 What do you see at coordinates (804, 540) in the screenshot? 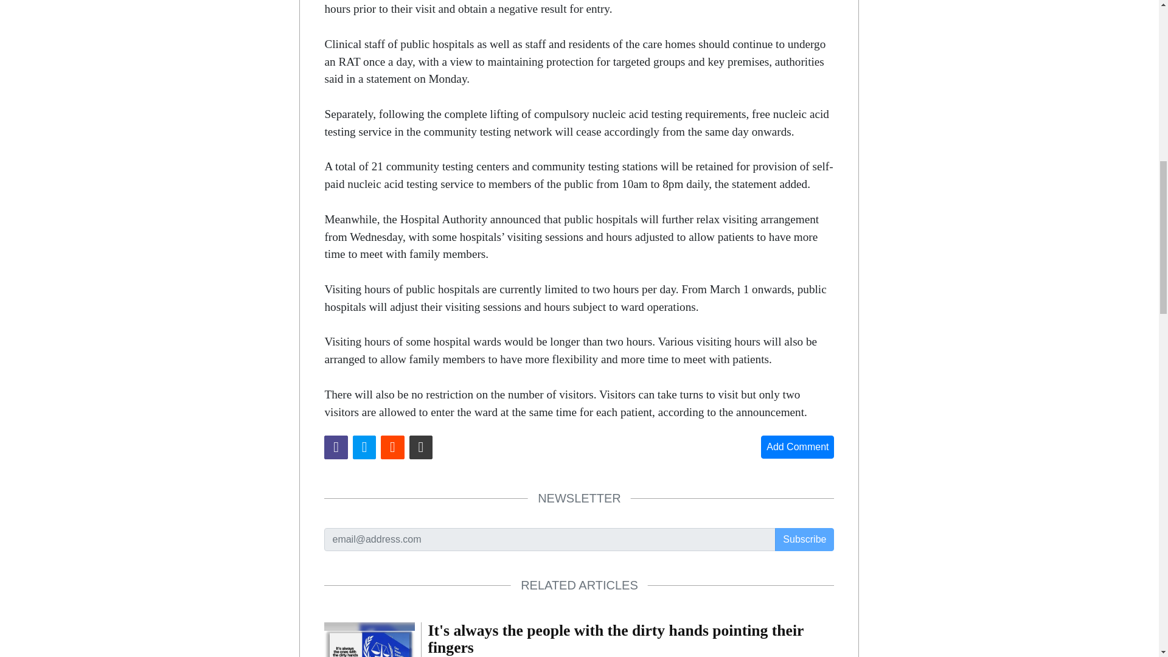
I see `Subscribe` at bounding box center [804, 540].